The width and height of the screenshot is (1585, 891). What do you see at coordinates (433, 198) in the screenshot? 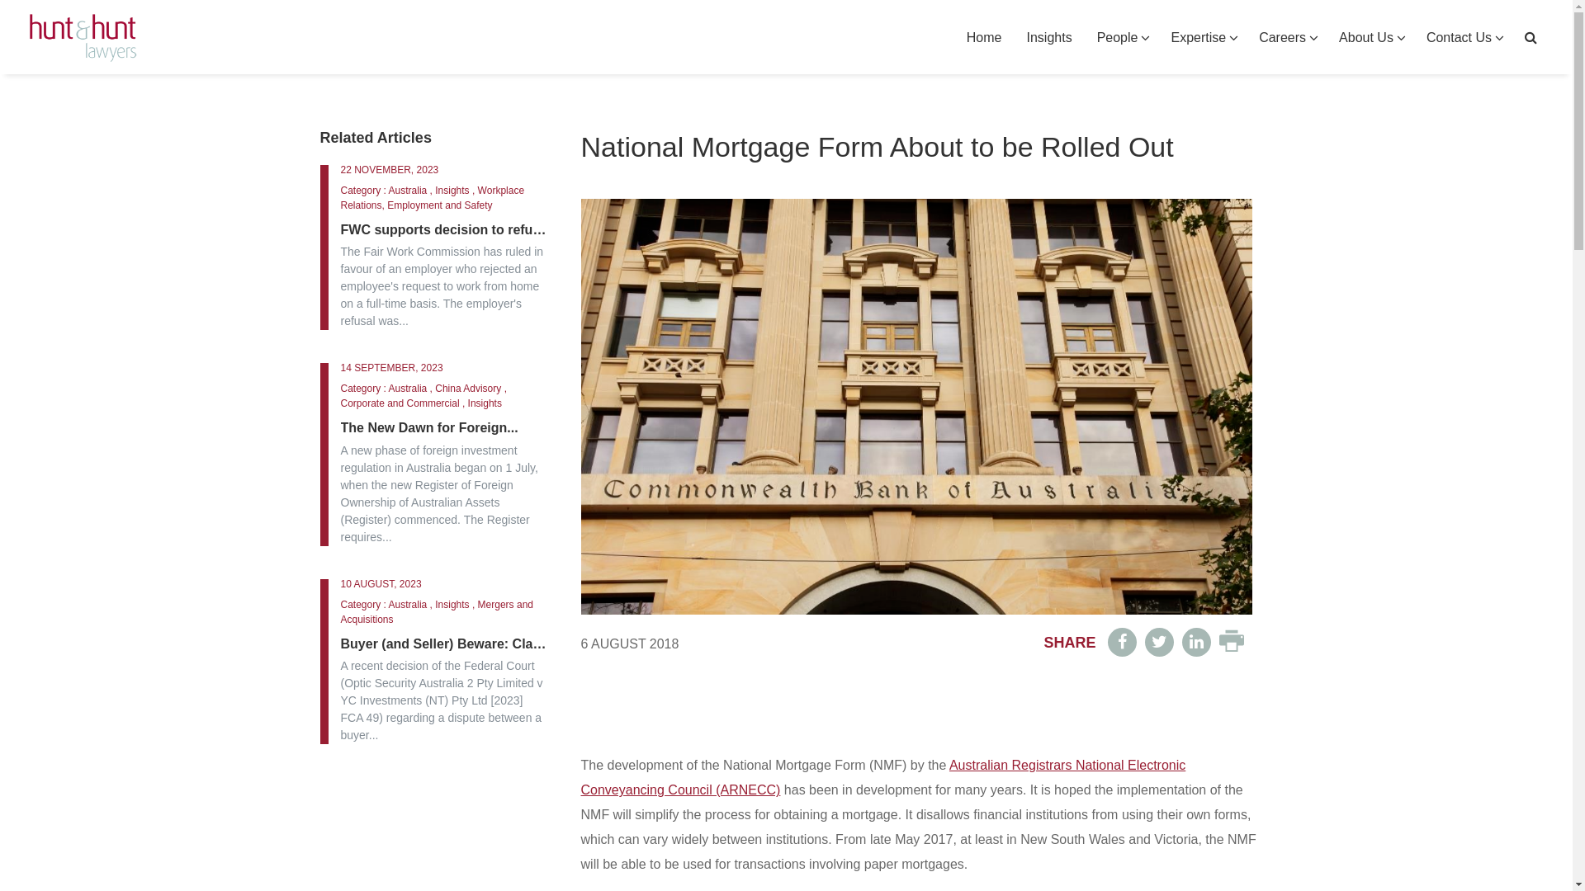
I see `Workplace Relations, Employment and Safety` at bounding box center [433, 198].